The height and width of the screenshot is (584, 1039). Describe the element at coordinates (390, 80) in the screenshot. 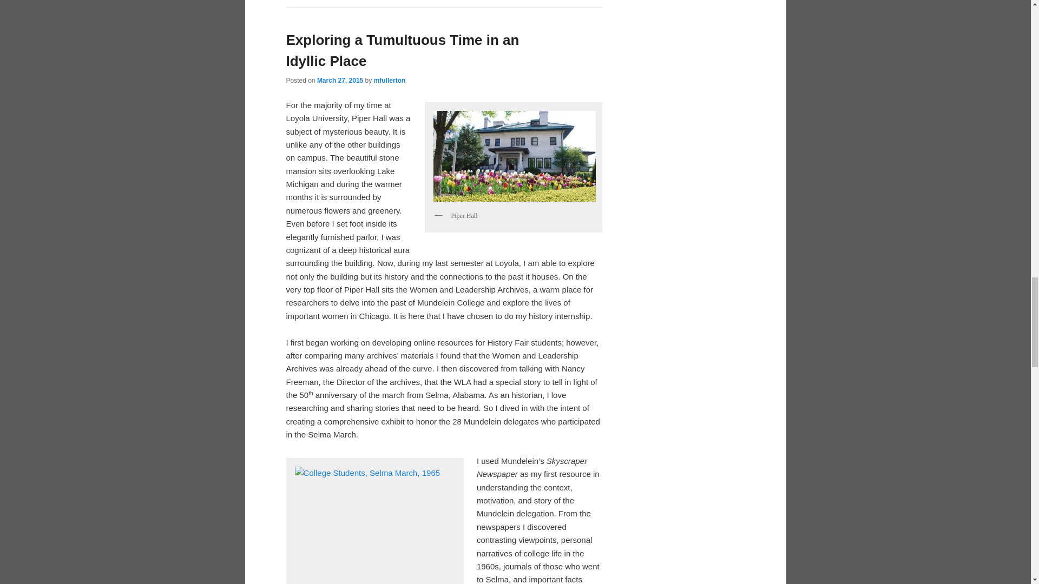

I see `mfullerton` at that location.